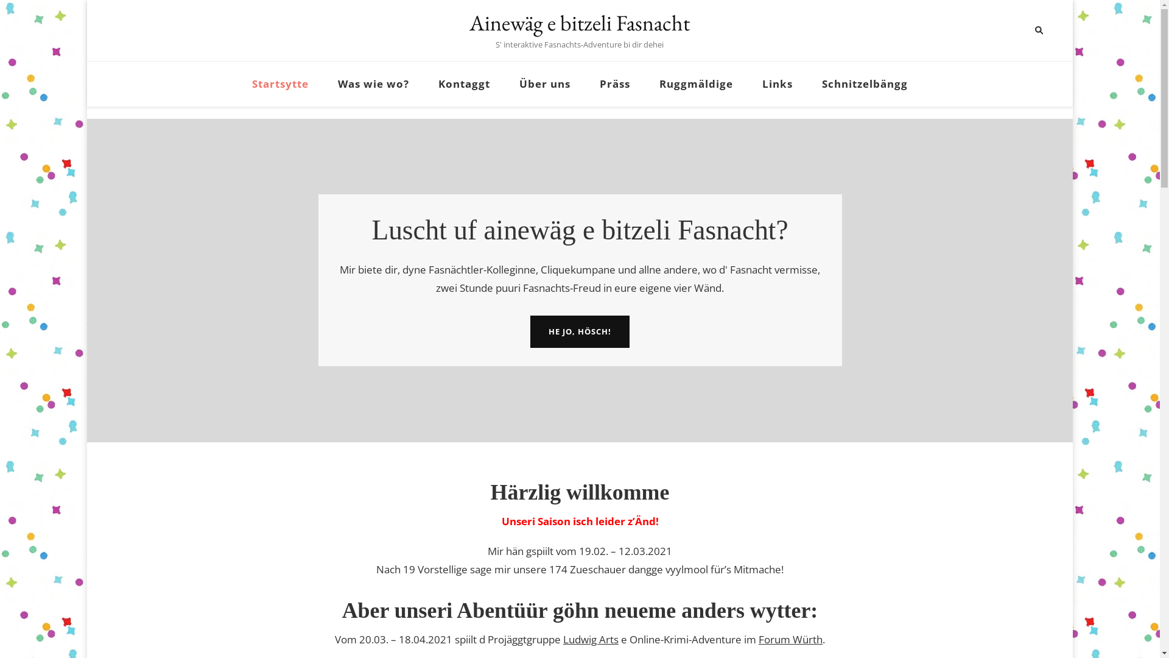 Image resolution: width=1169 pixels, height=658 pixels. What do you see at coordinates (1017, 30) in the screenshot?
I see `Search` at bounding box center [1017, 30].